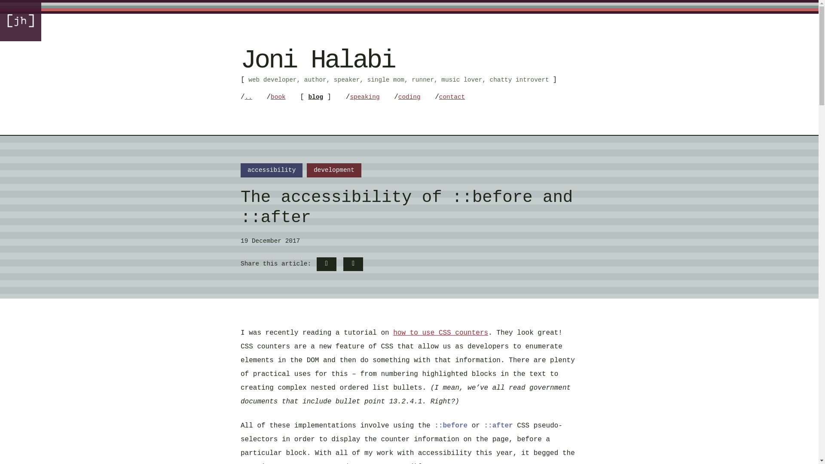 The image size is (825, 464). Describe the element at coordinates (353, 264) in the screenshot. I see `LinkedIn` at that location.